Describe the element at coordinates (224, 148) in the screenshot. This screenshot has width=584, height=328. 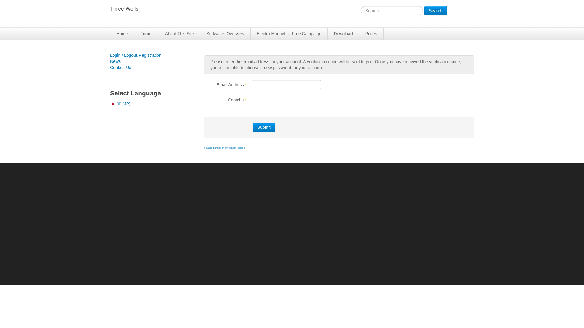
I see `FaLang translation system by Faboba` at that location.